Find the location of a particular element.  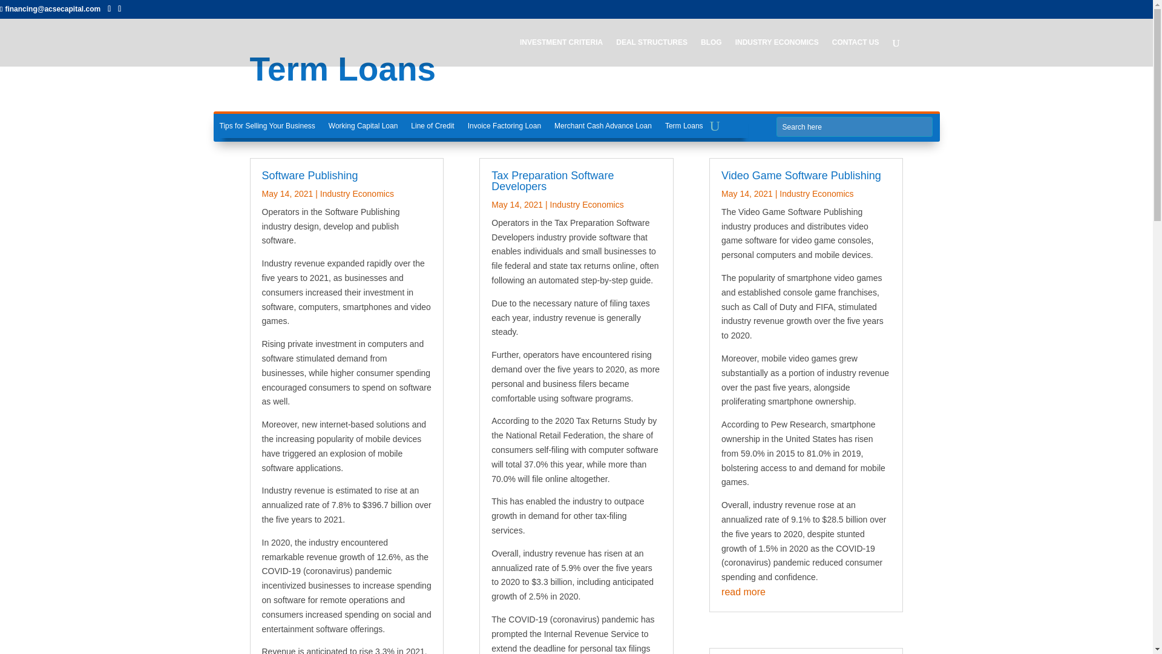

Line of Credit is located at coordinates (432, 128).